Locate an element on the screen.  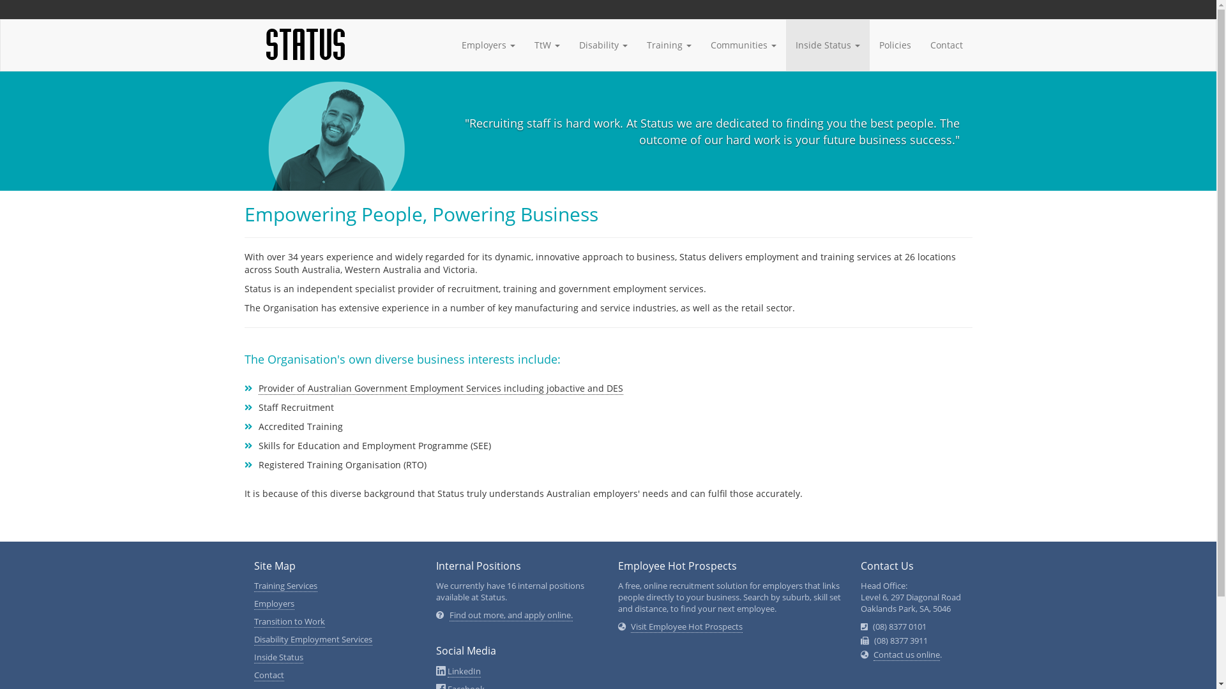
Visit Employee Hot Prospects is located at coordinates (686, 627).